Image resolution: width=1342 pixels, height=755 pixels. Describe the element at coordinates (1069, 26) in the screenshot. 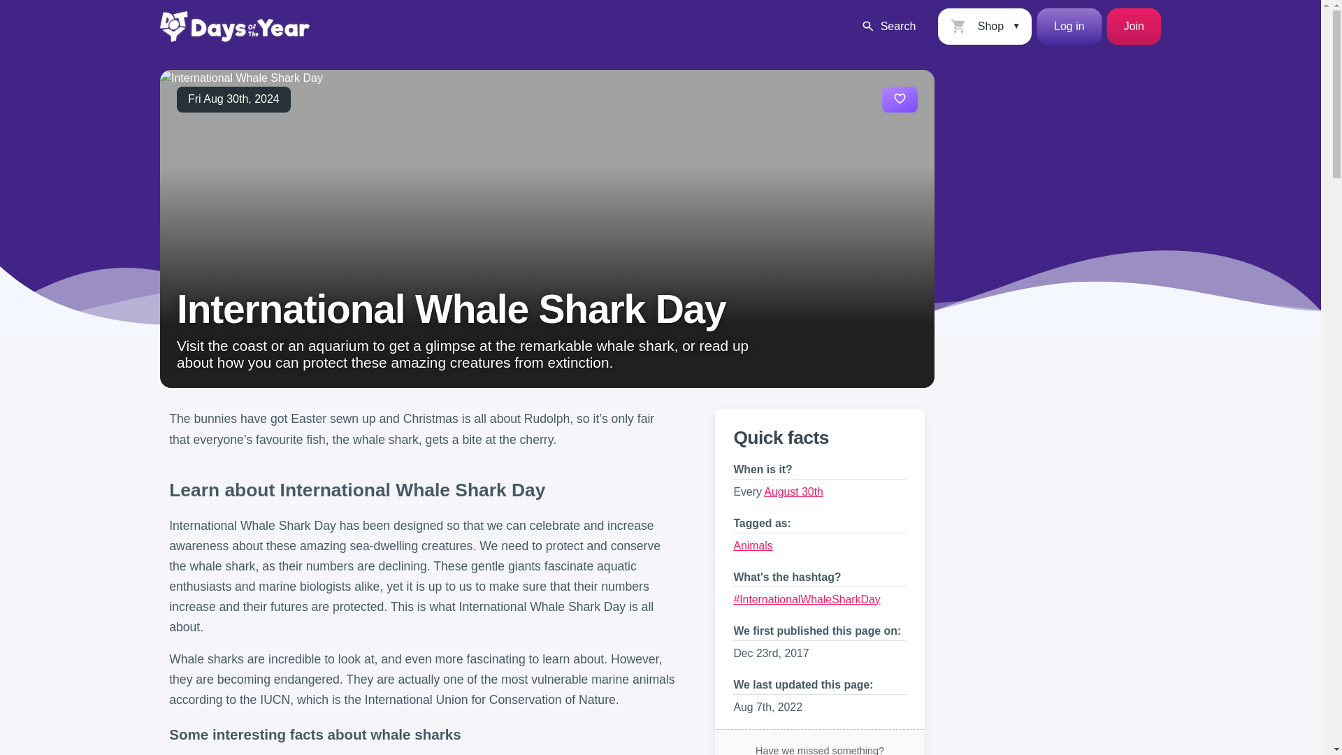

I see `Log in` at that location.